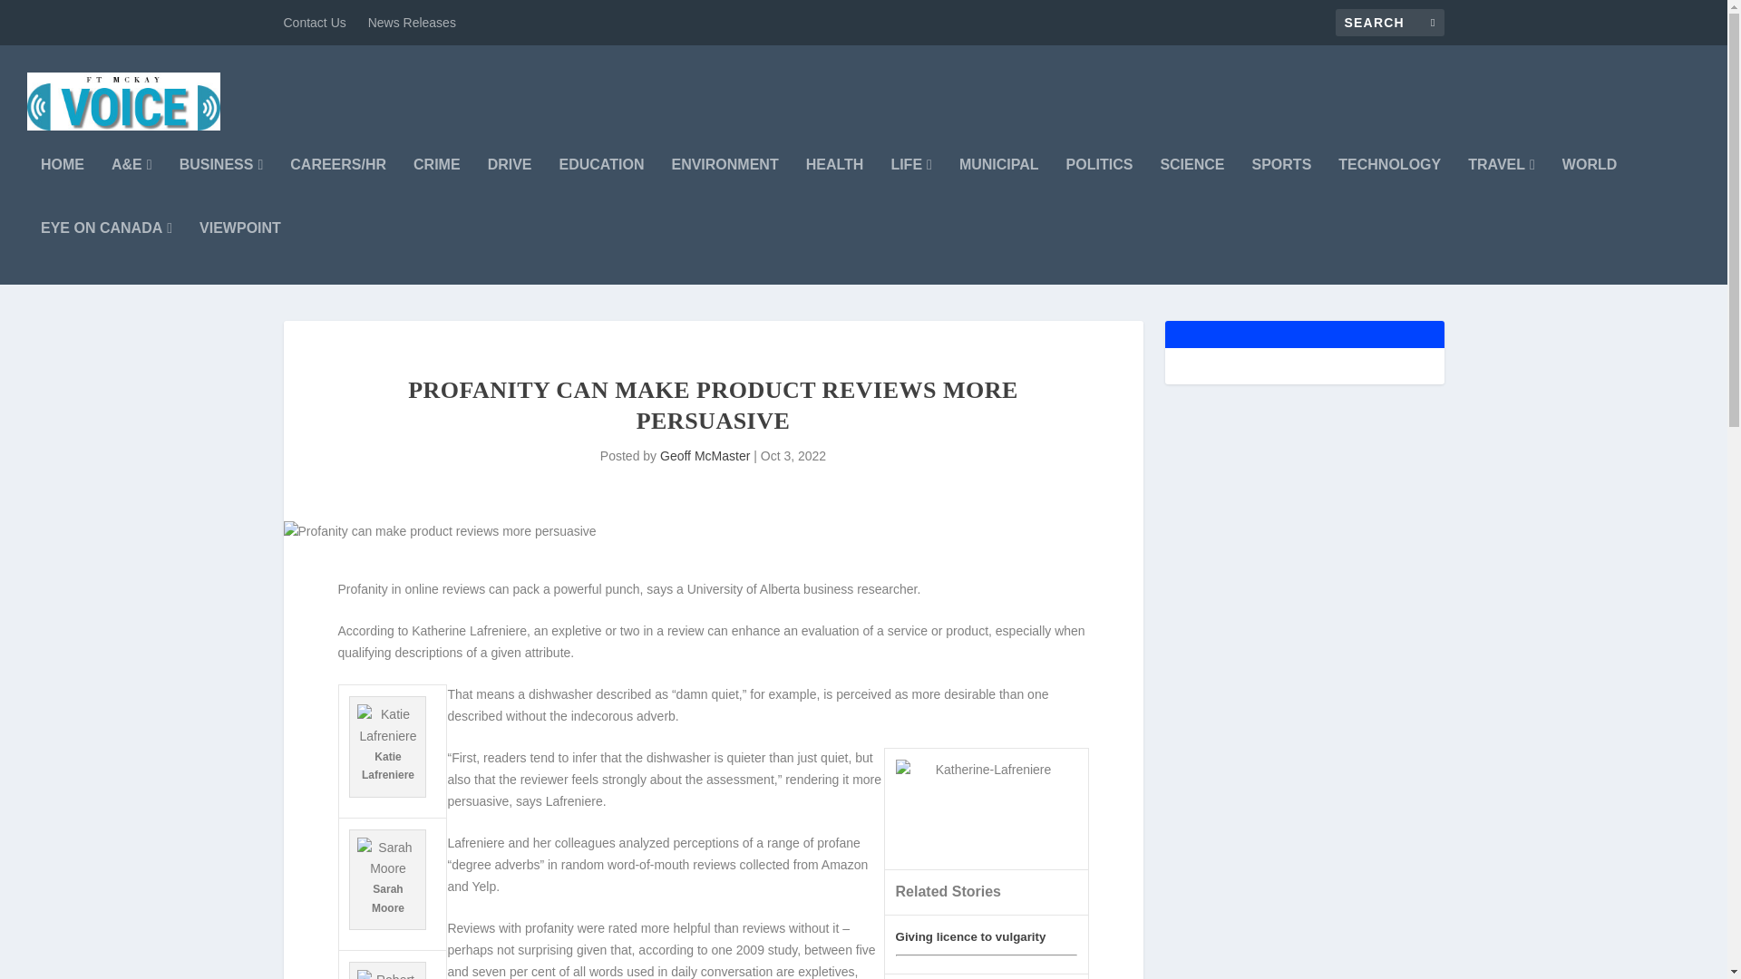 Image resolution: width=1741 pixels, height=979 pixels. I want to click on Search for:, so click(1389, 22).